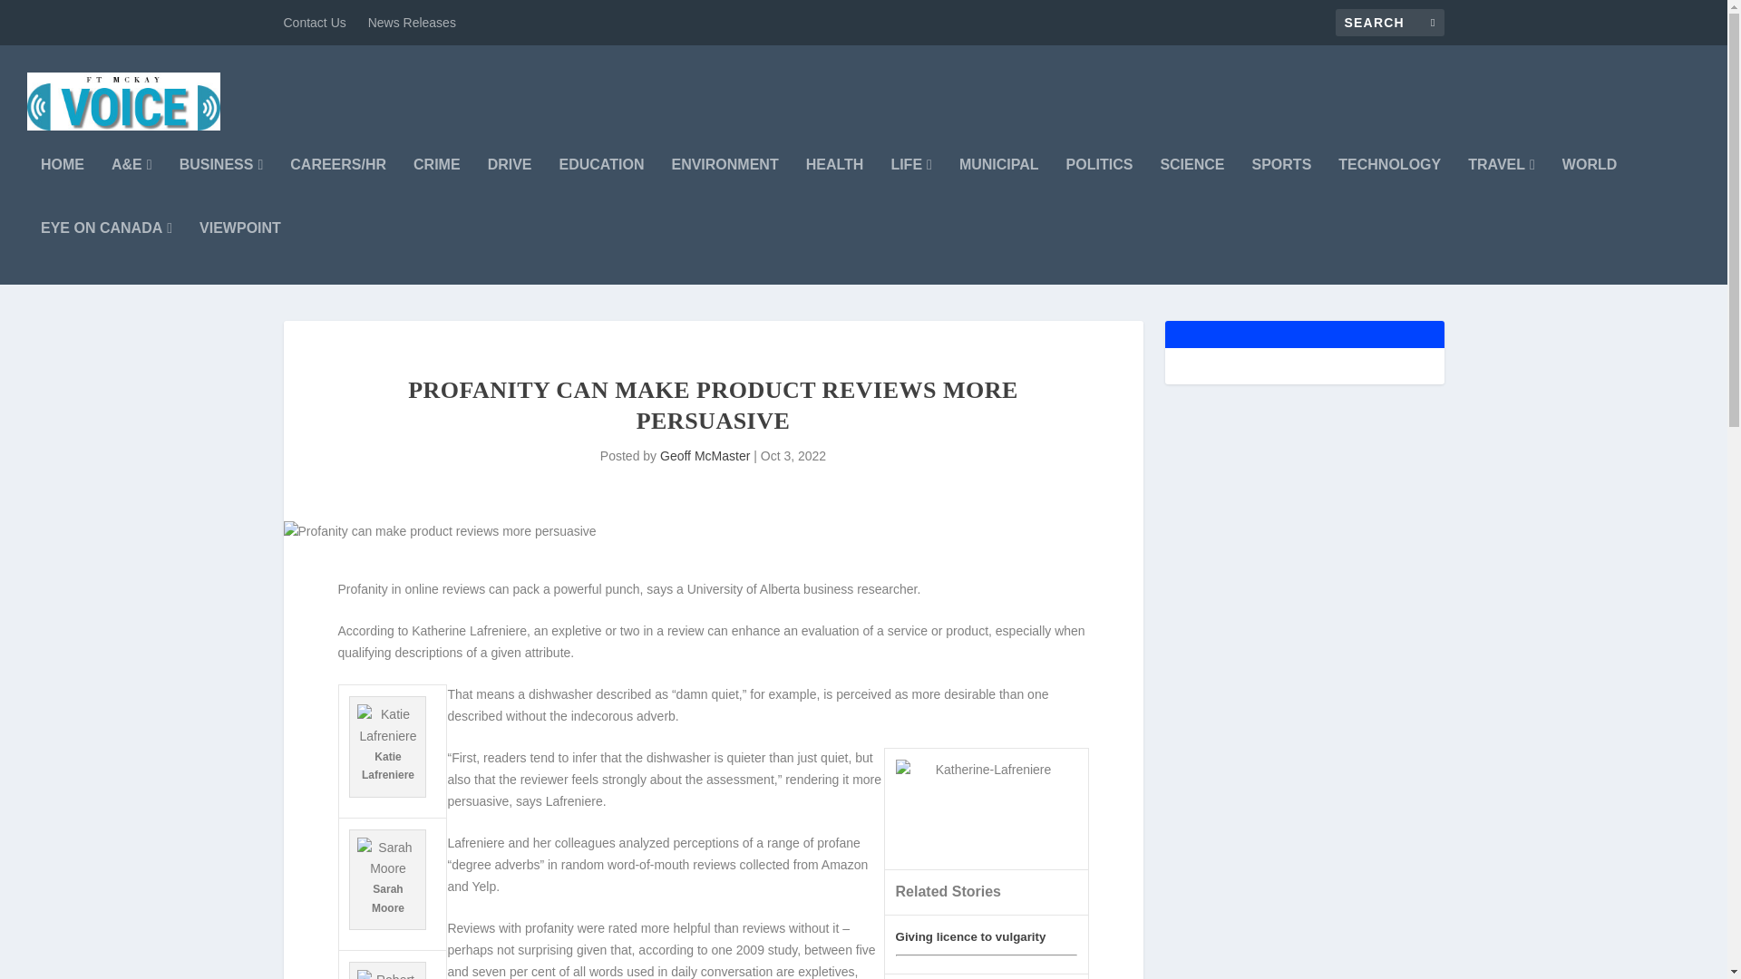 Image resolution: width=1741 pixels, height=979 pixels. I want to click on Search for:, so click(1389, 22).